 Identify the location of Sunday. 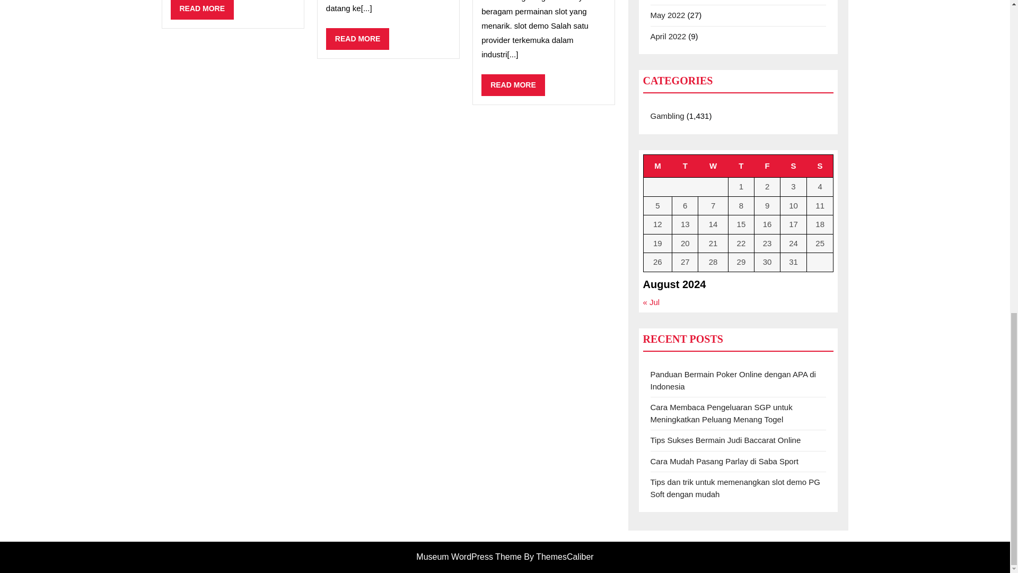
(794, 166).